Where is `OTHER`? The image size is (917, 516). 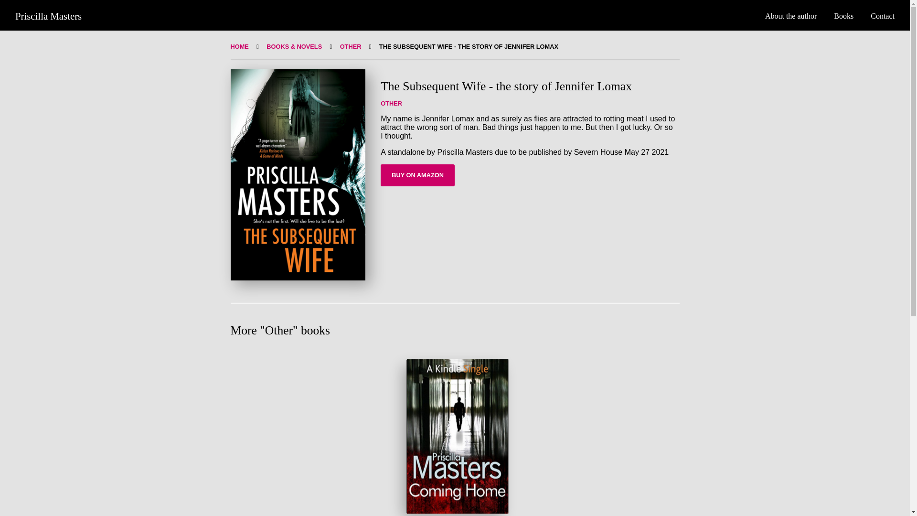
OTHER is located at coordinates (351, 46).